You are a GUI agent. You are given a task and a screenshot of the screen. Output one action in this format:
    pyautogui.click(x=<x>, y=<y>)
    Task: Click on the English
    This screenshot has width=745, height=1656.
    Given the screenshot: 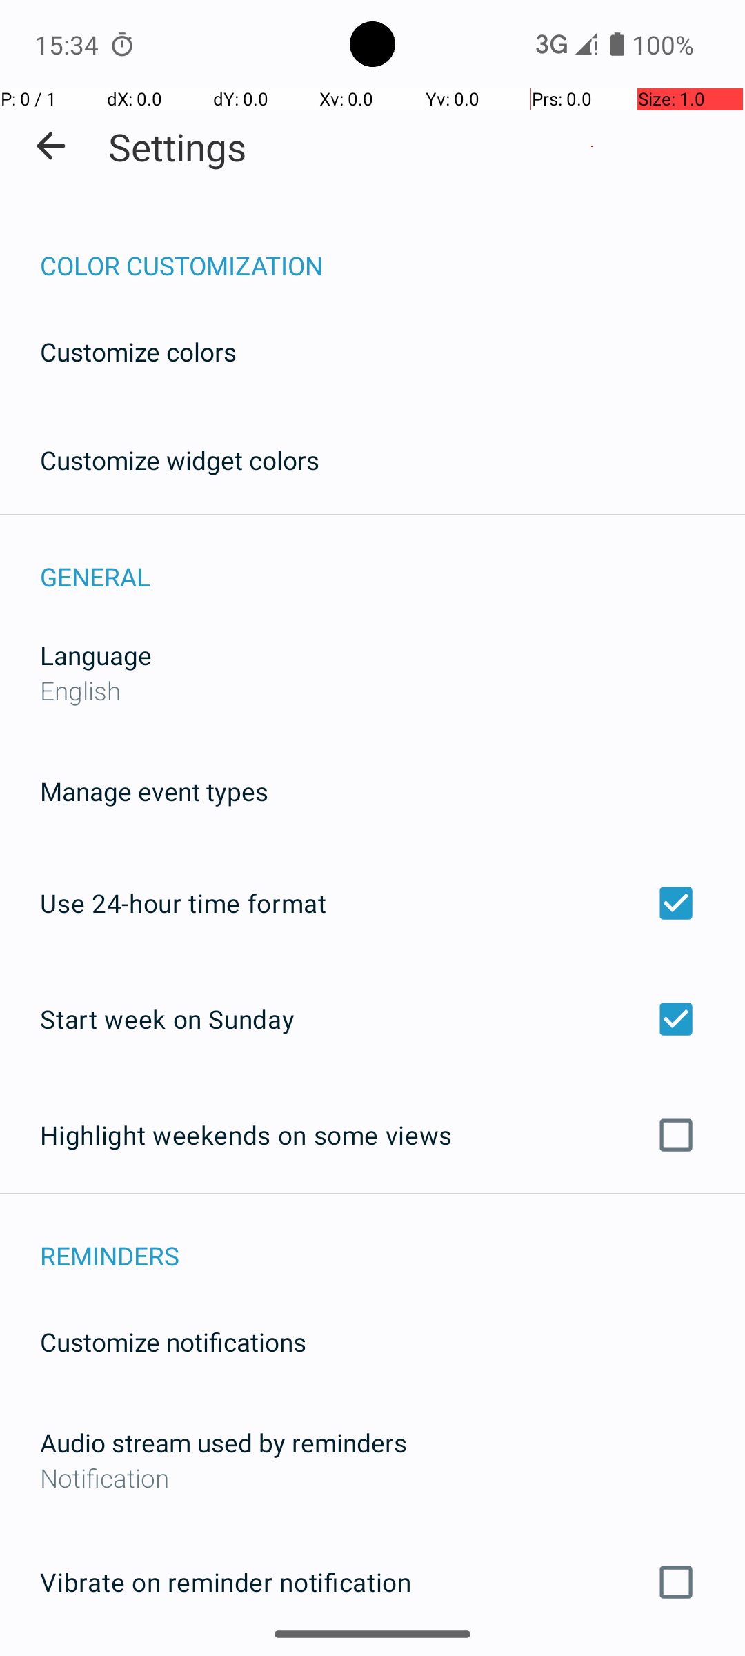 What is the action you would take?
    pyautogui.click(x=80, y=690)
    